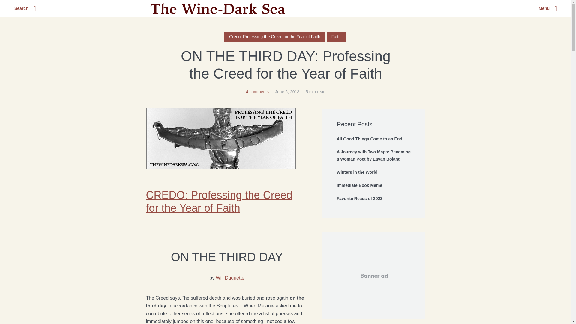  What do you see at coordinates (336, 37) in the screenshot?
I see `Faith` at bounding box center [336, 37].